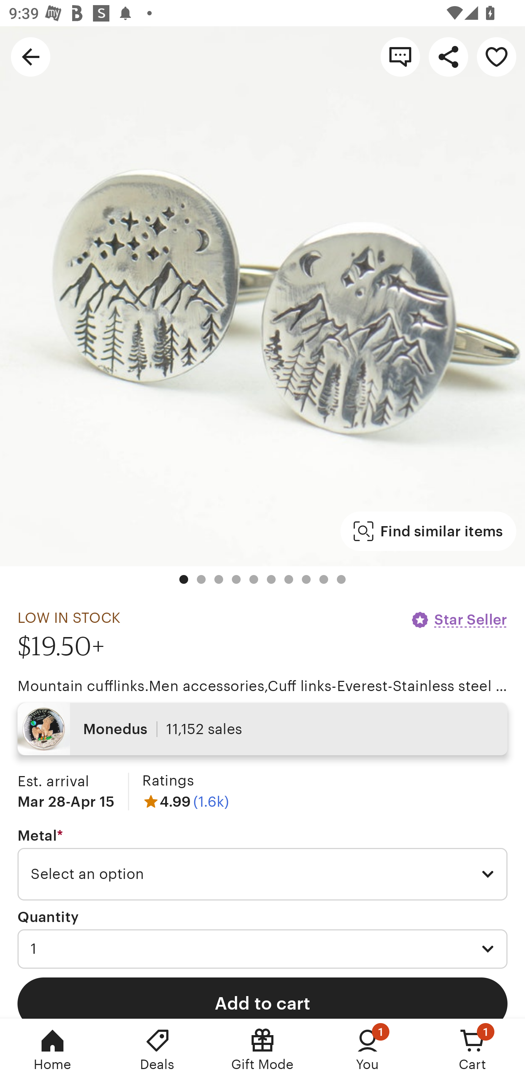  I want to click on Find similar items, so click(428, 531).